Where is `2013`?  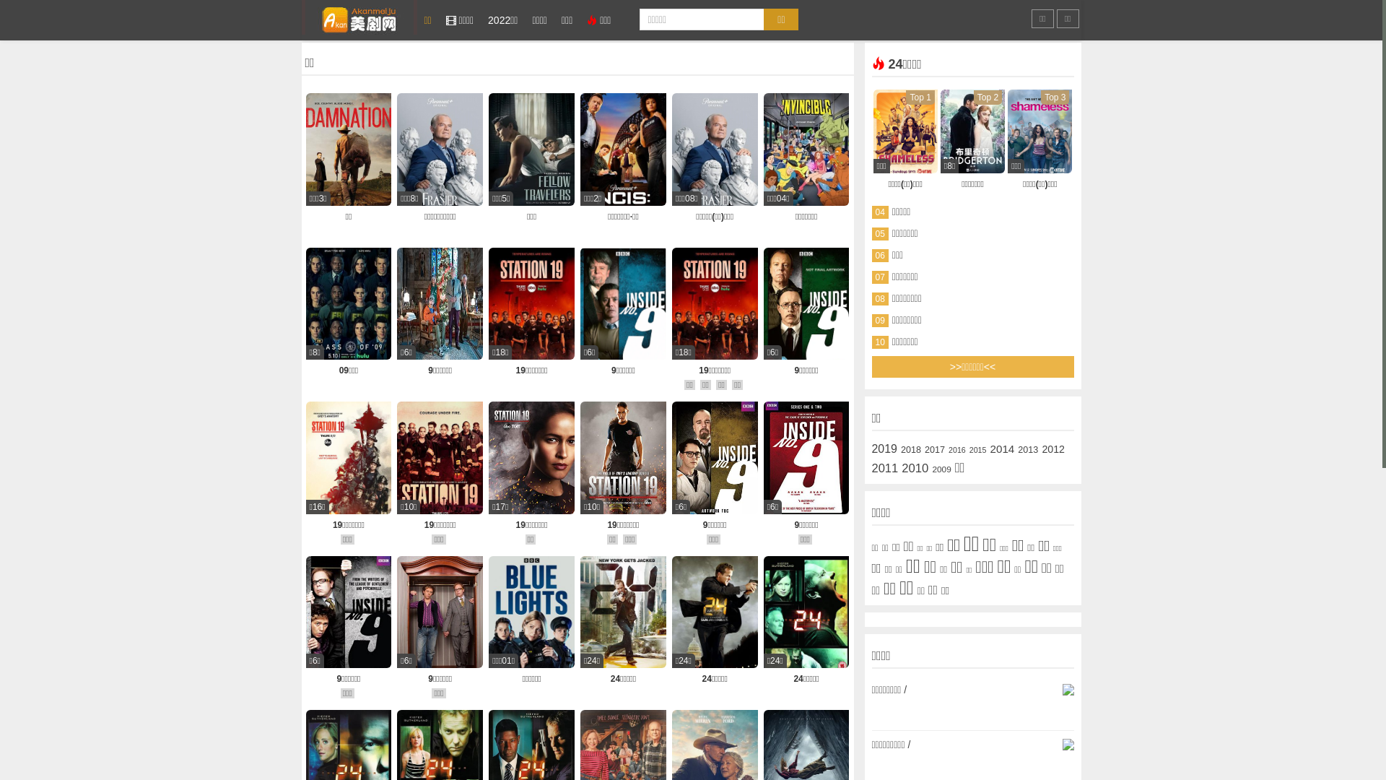
2013 is located at coordinates (1028, 449).